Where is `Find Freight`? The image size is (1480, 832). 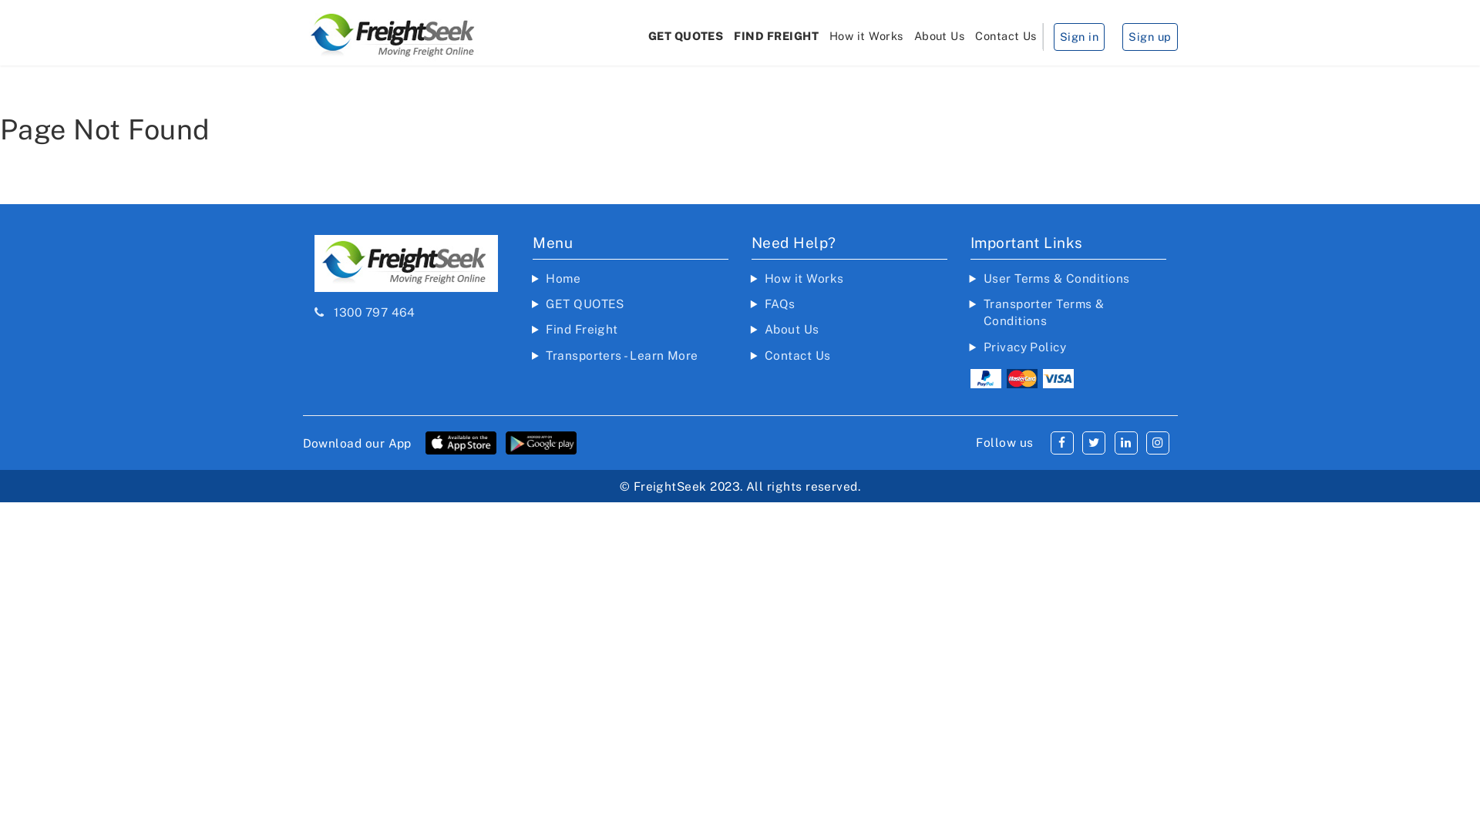 Find Freight is located at coordinates (582, 329).